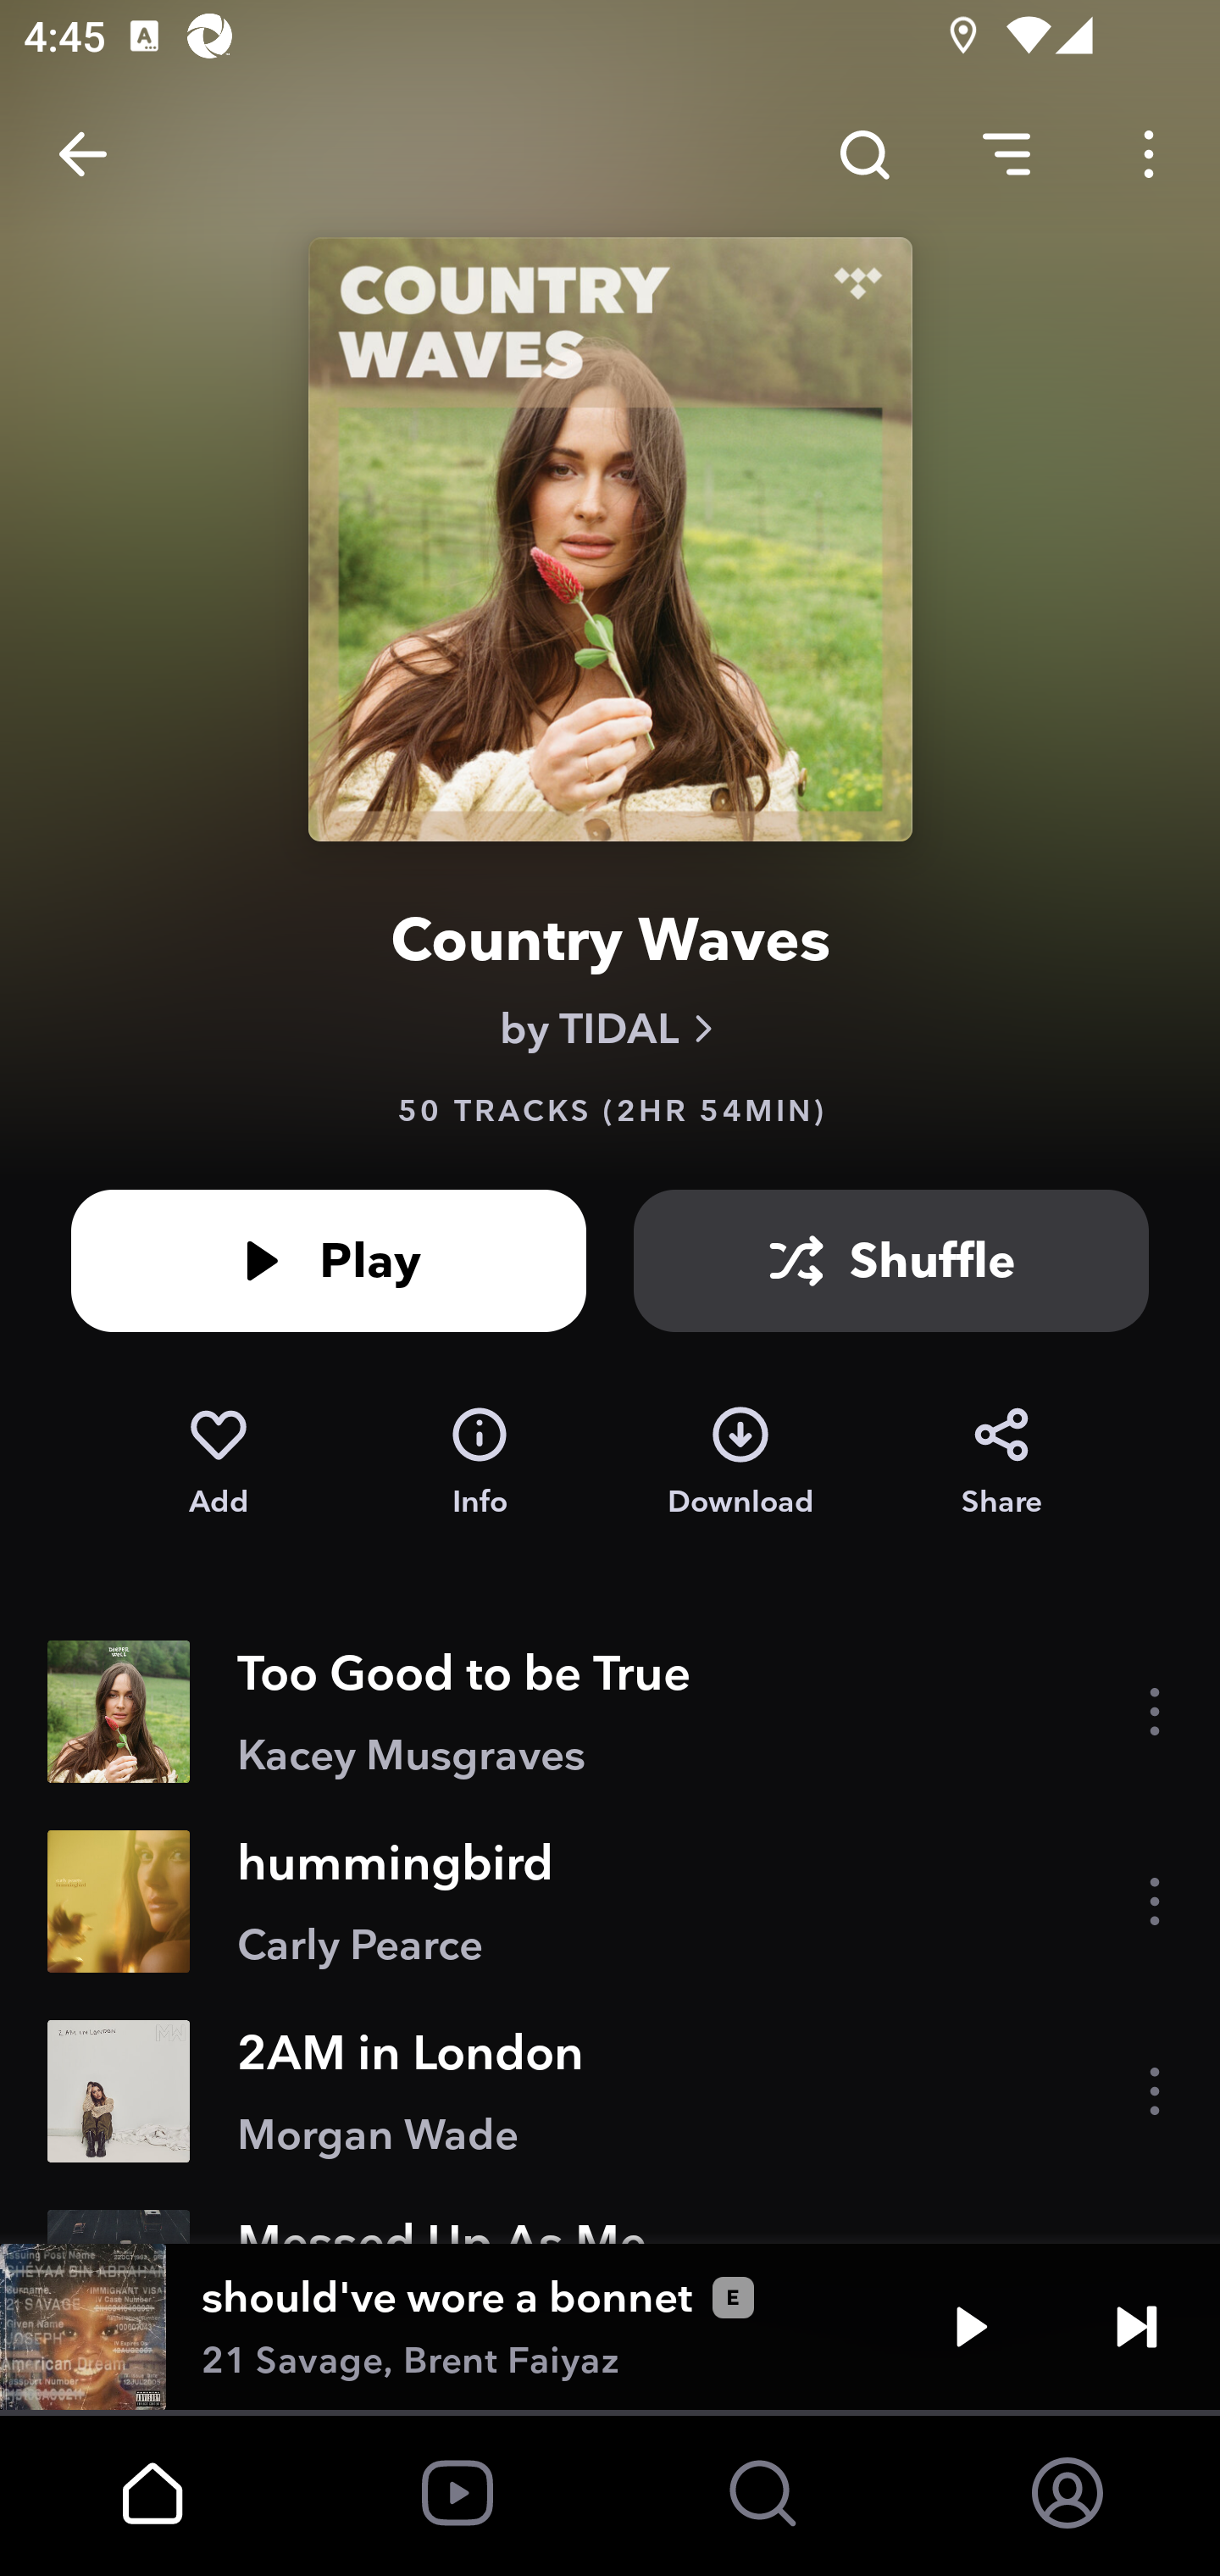  I want to click on Search, so click(864, 154).